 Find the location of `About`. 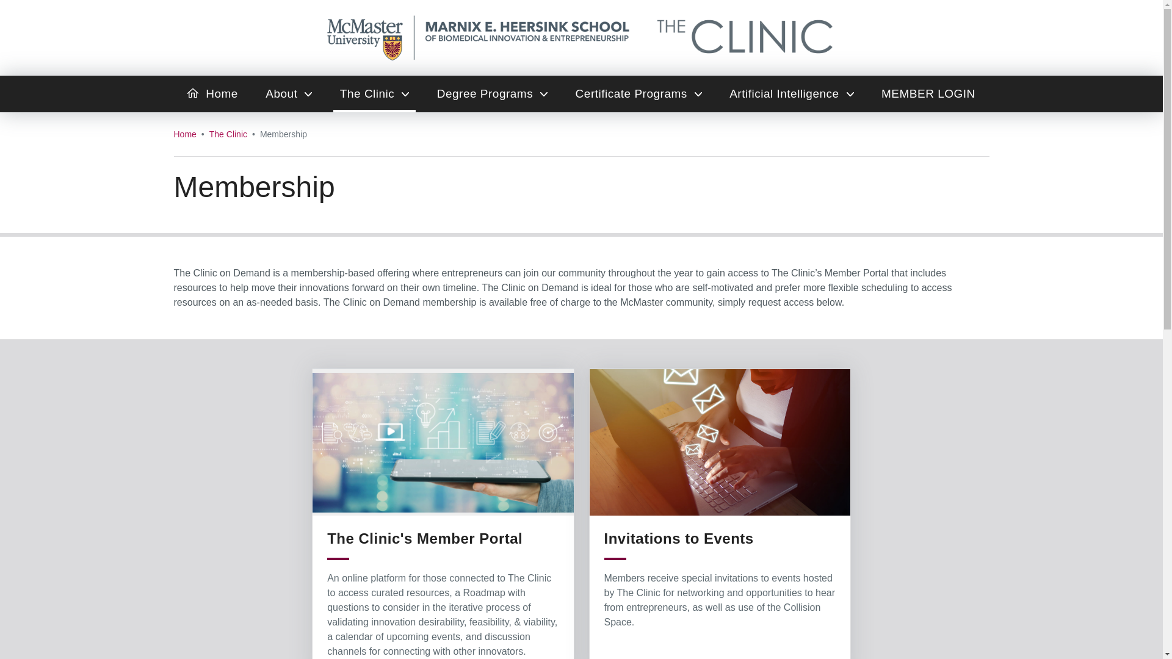

About is located at coordinates (289, 94).